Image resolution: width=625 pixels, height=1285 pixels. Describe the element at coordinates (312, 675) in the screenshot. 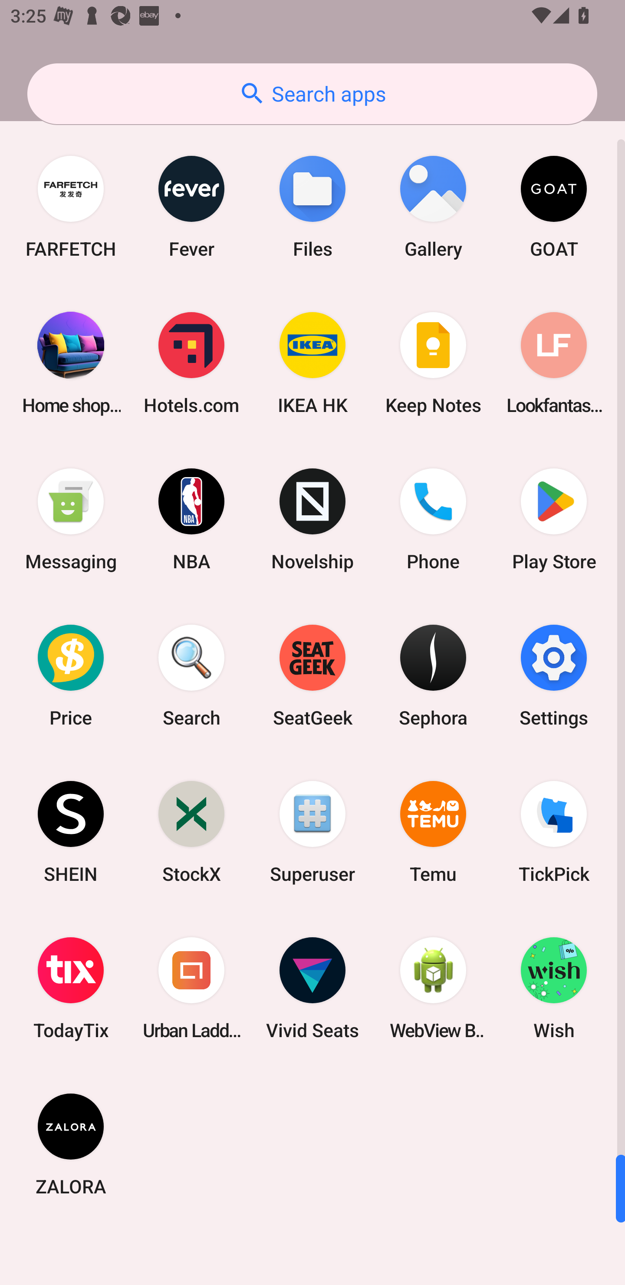

I see `SeatGeek` at that location.